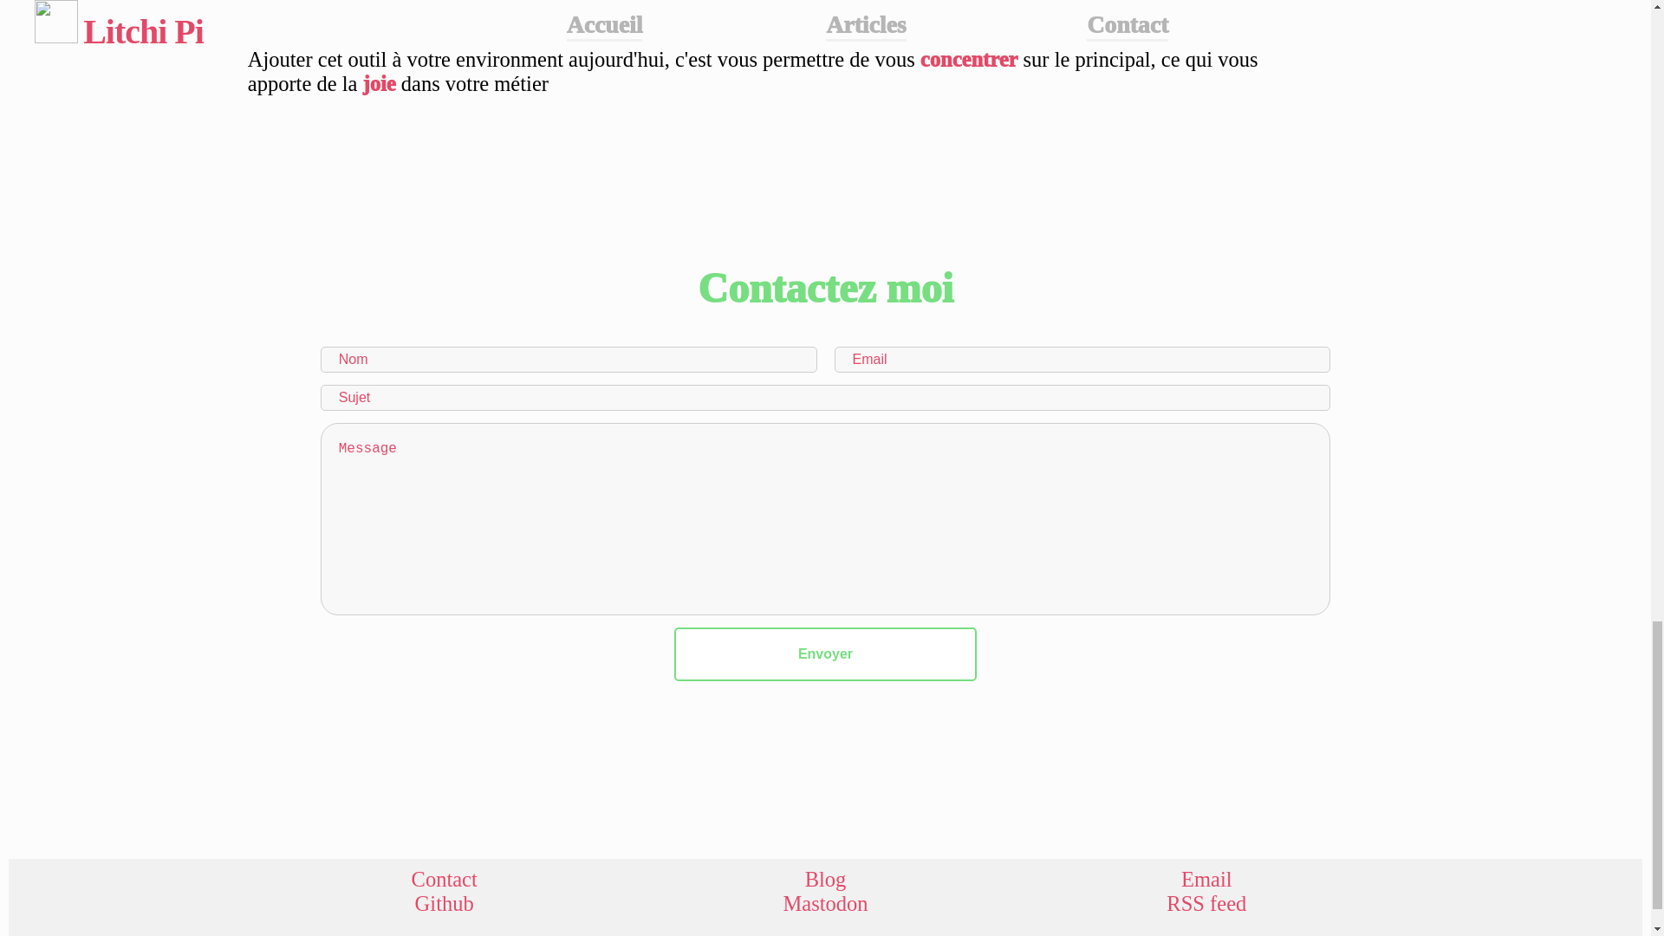  I want to click on Github, so click(445, 904).